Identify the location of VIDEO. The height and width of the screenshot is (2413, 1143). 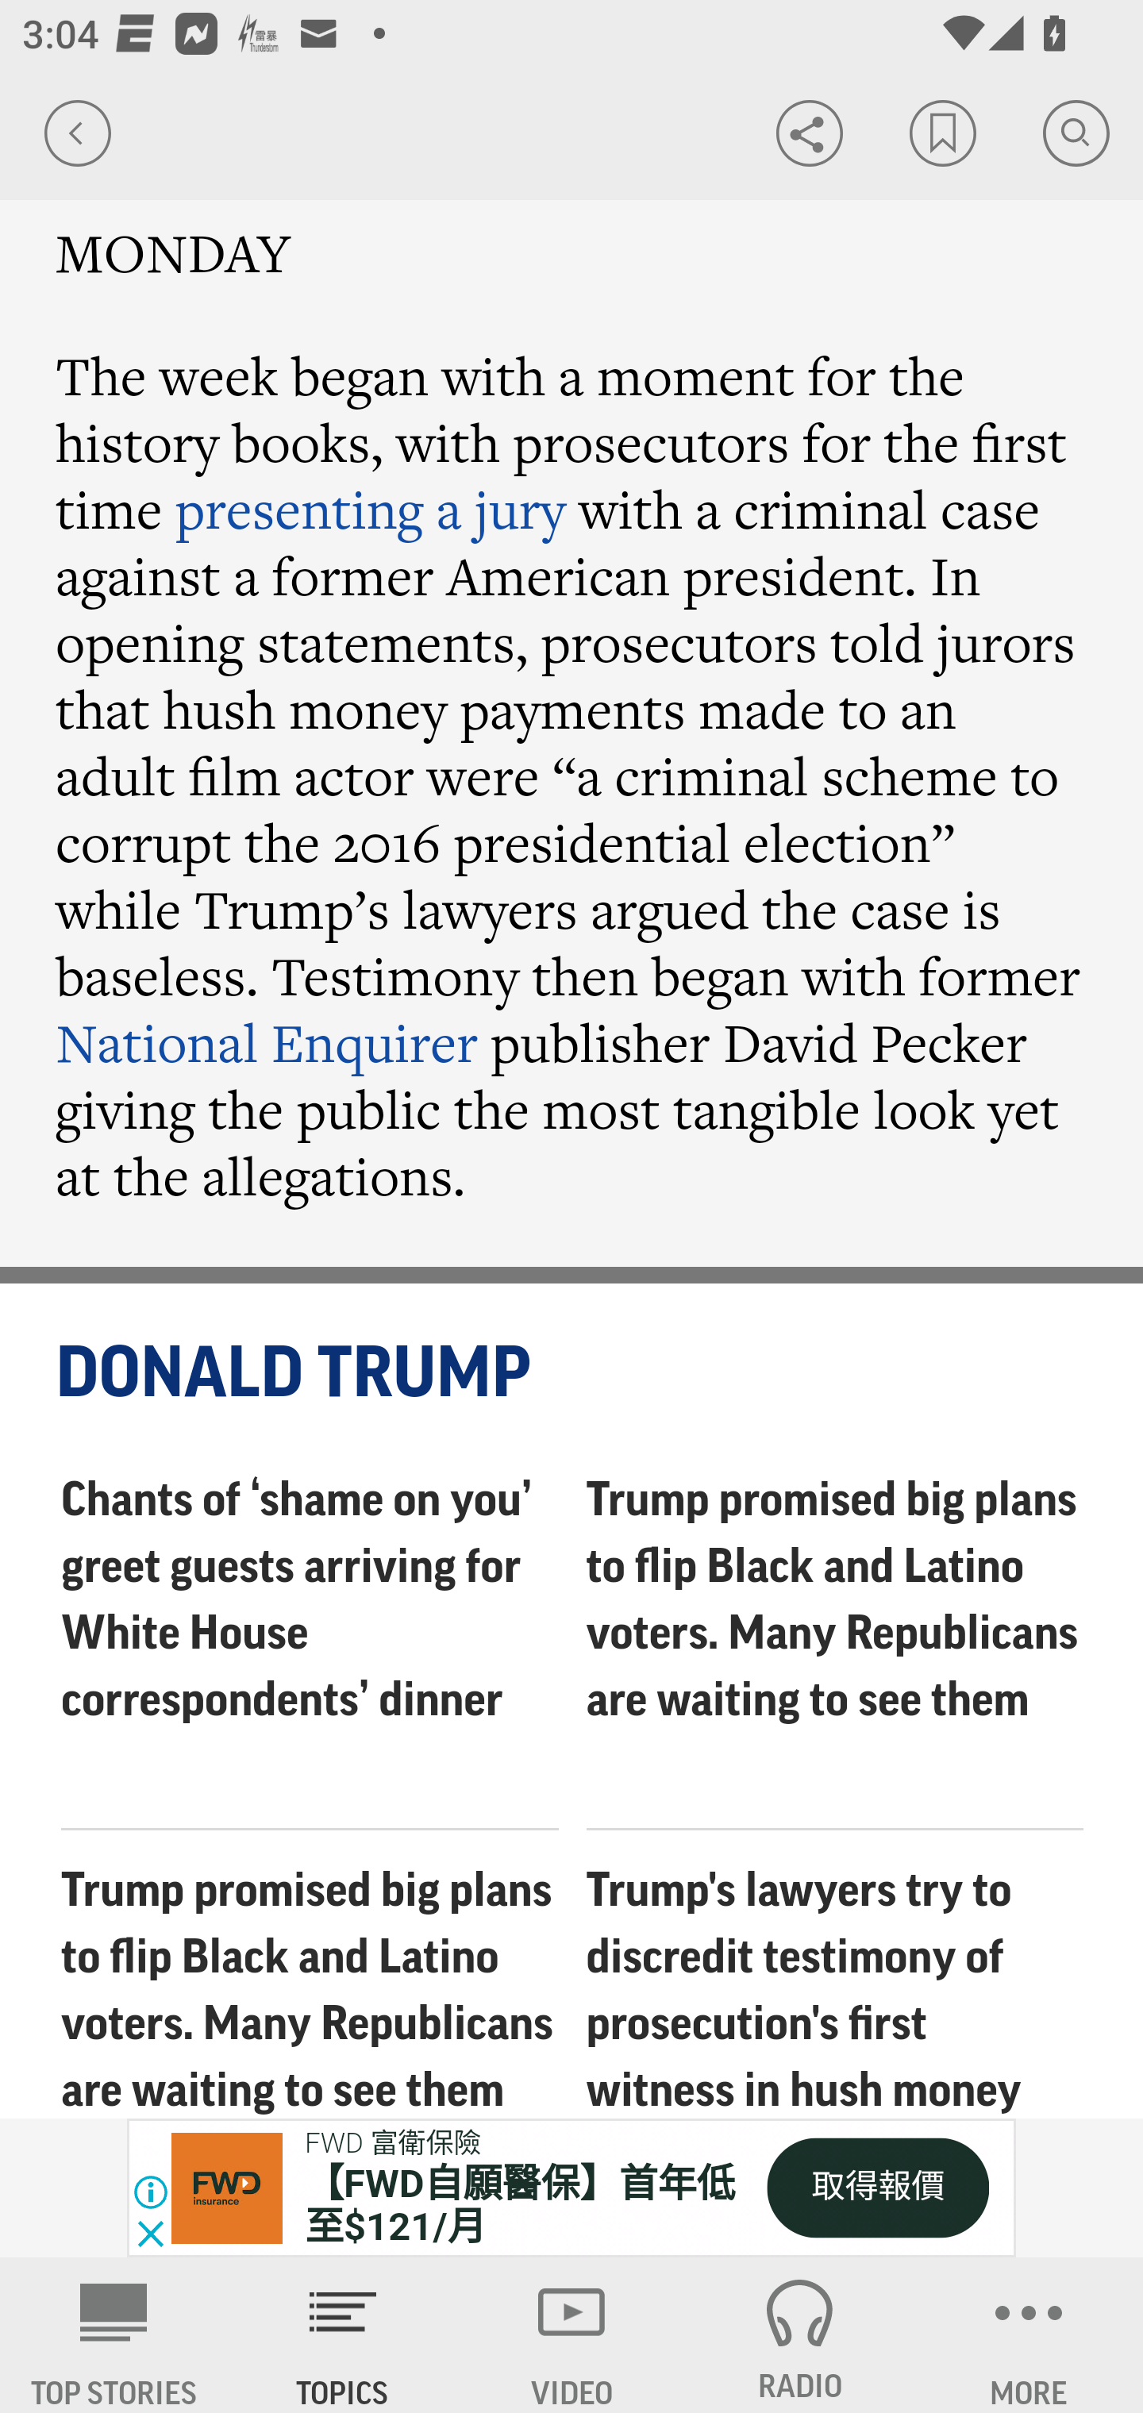
(571, 2335).